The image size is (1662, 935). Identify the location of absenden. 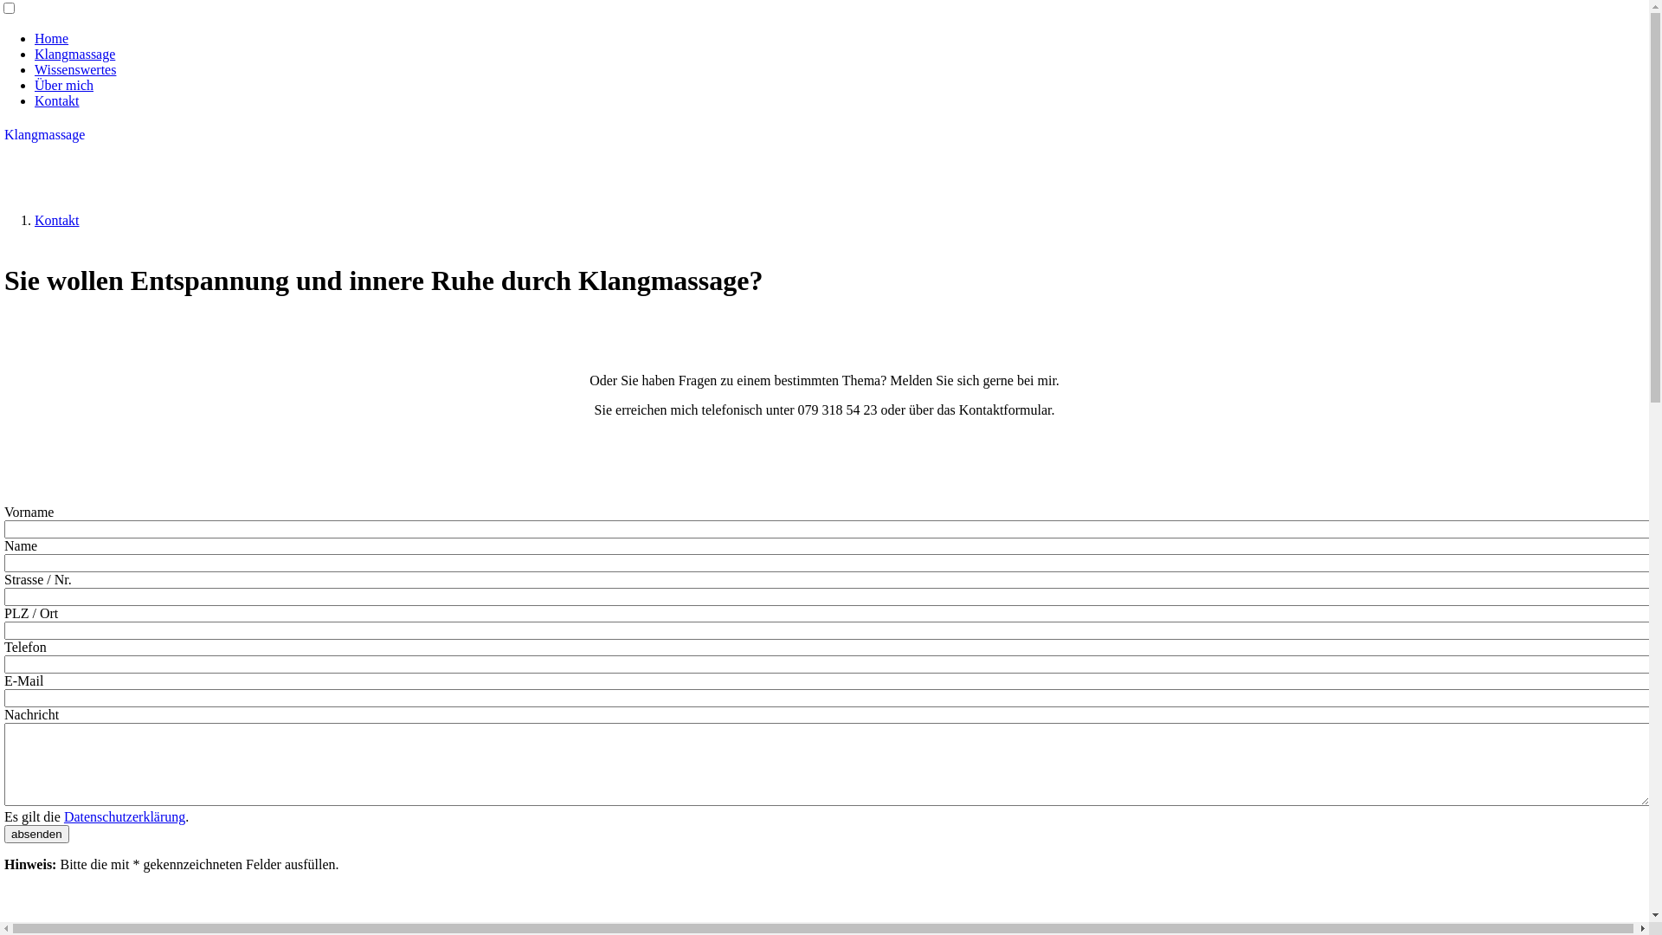
(36, 835).